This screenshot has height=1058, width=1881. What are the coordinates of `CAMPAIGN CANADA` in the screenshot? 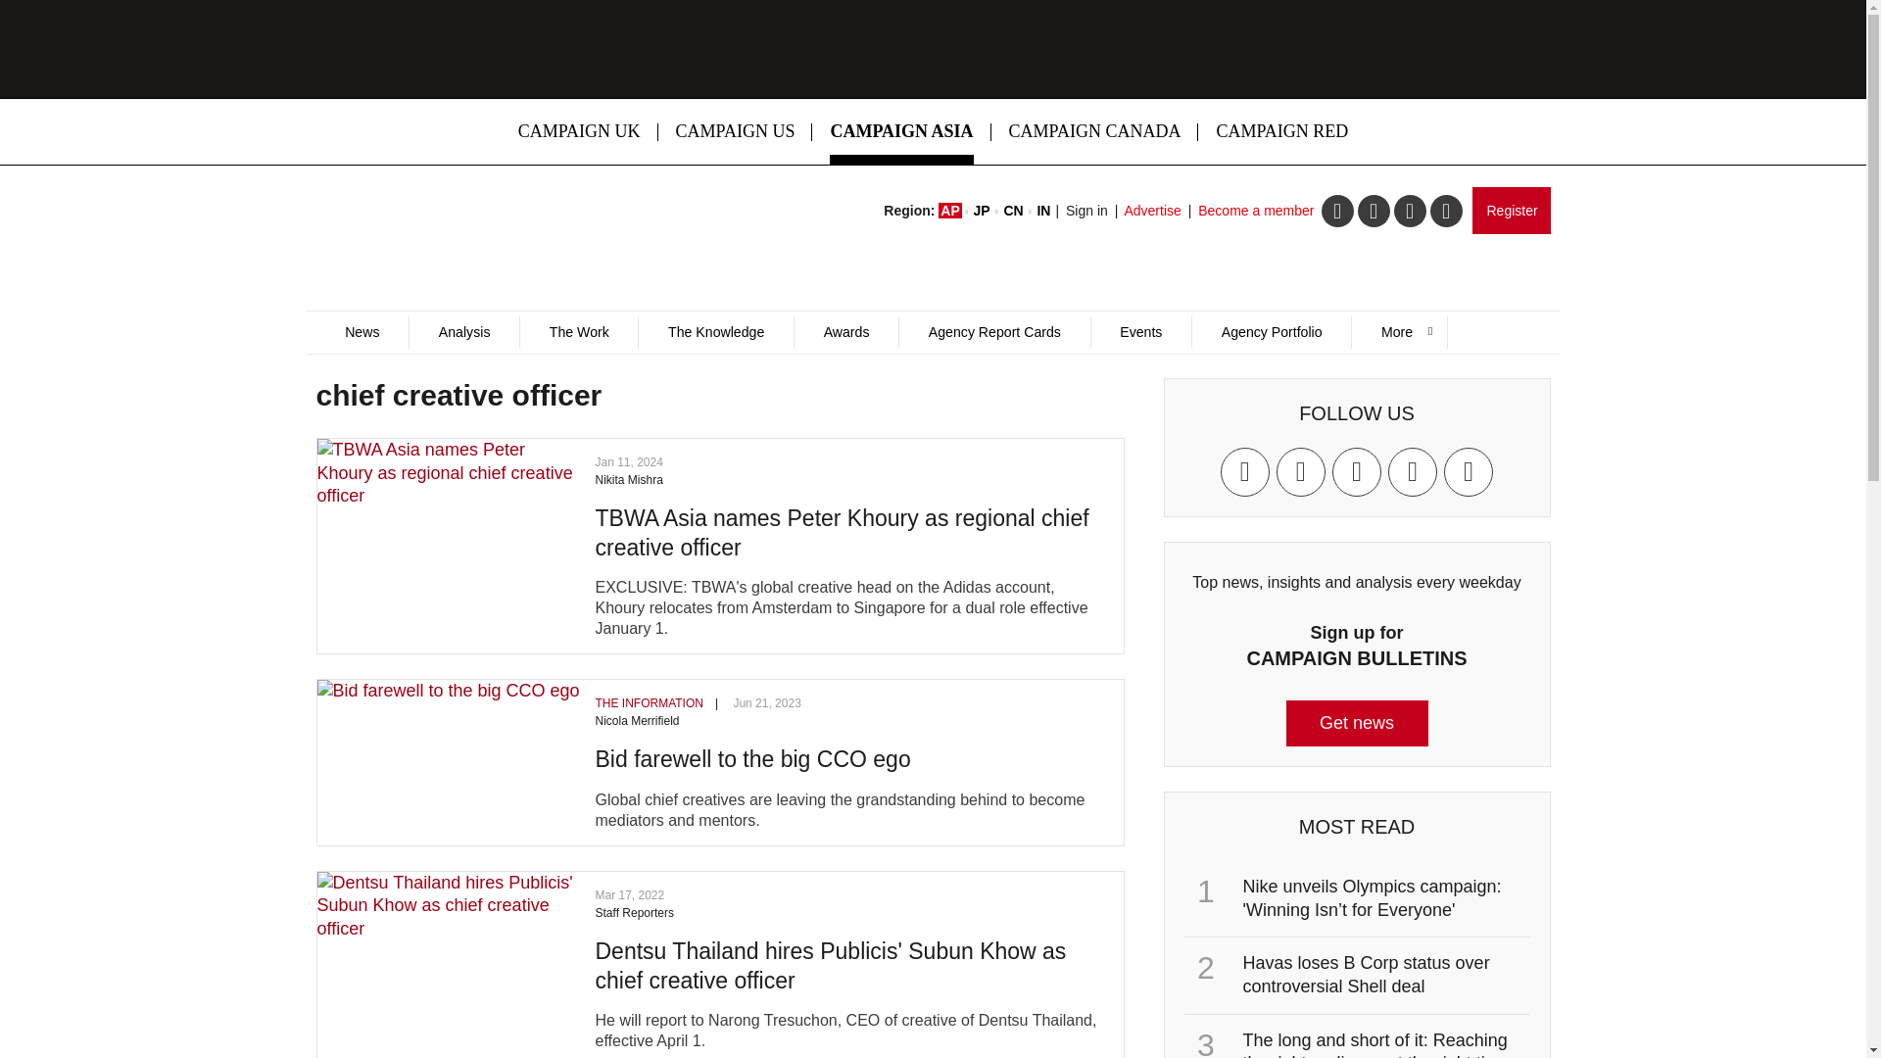 It's located at (1095, 131).